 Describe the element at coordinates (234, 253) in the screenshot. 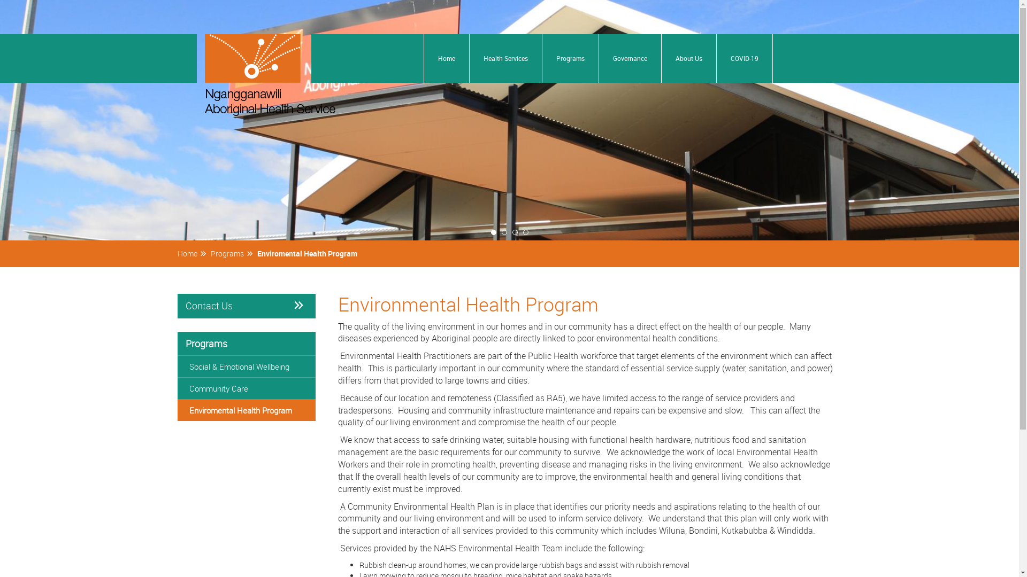

I see `Programs` at that location.